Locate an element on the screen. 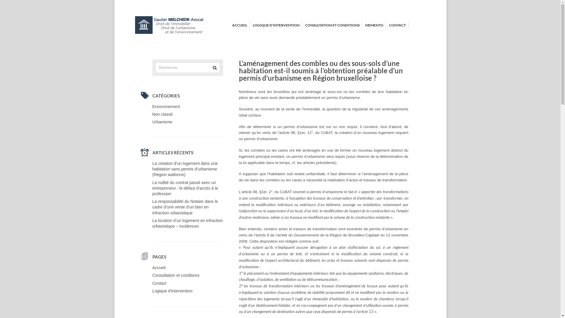 Image resolution: width=565 pixels, height=318 pixels. Logique d'intervention is located at coordinates (172, 291).